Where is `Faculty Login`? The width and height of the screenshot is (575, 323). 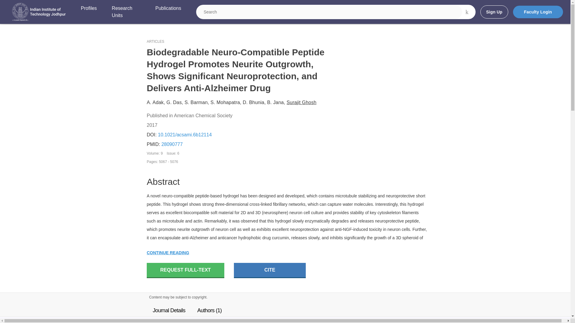 Faculty Login is located at coordinates (538, 12).